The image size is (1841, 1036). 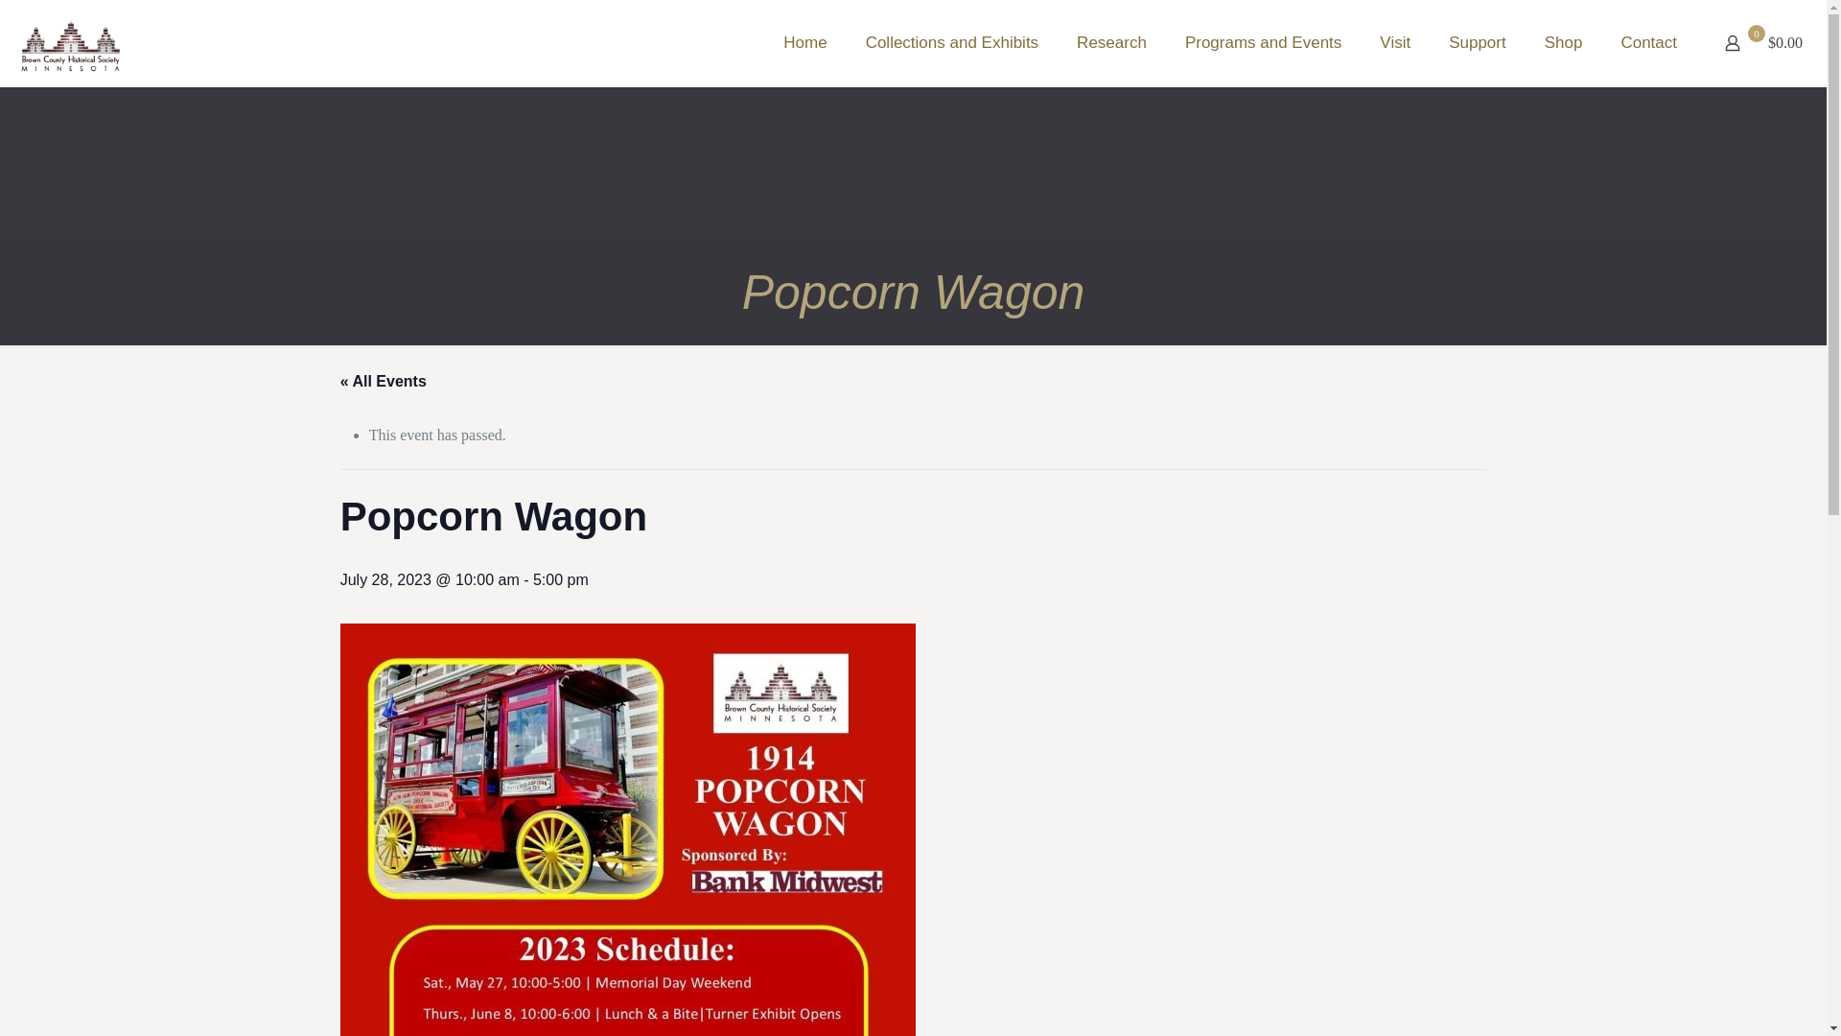 I want to click on Home, so click(x=804, y=42).